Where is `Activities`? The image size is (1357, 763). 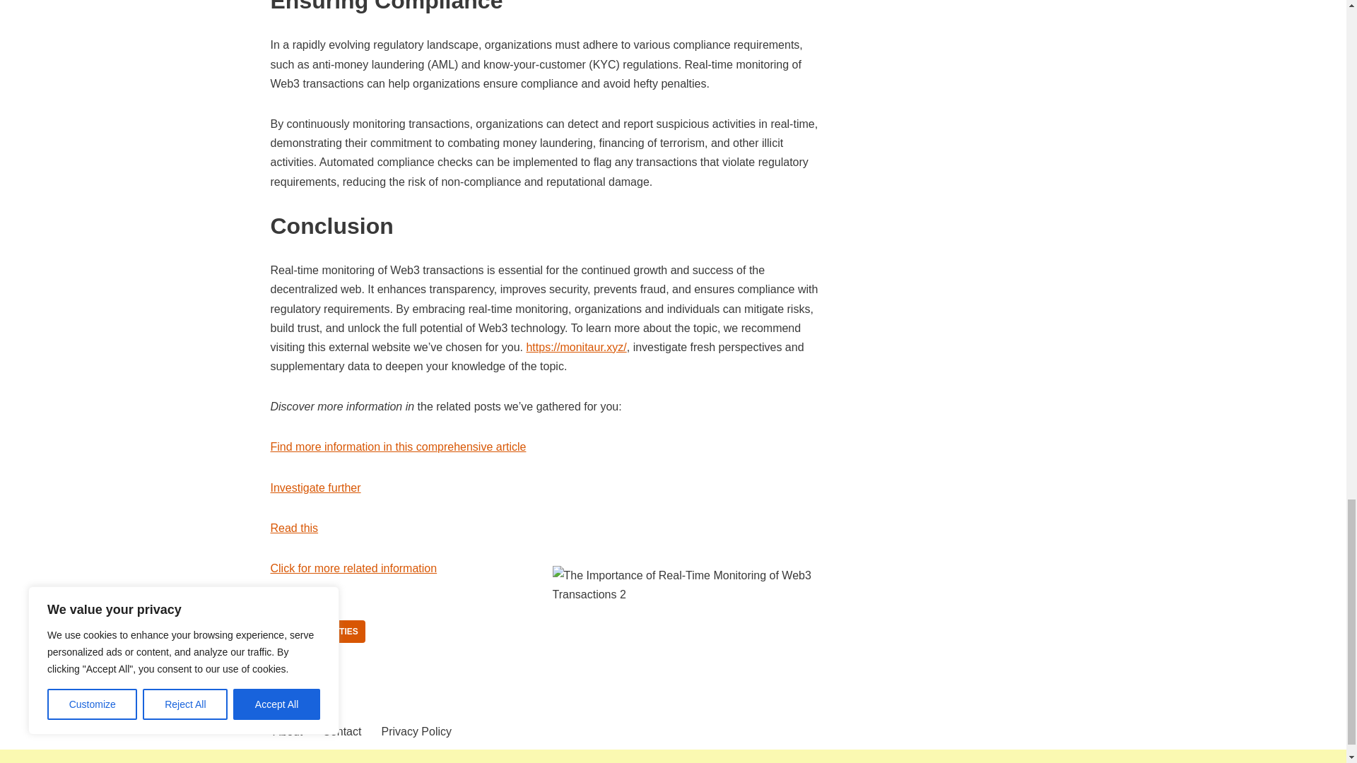 Activities is located at coordinates (334, 632).